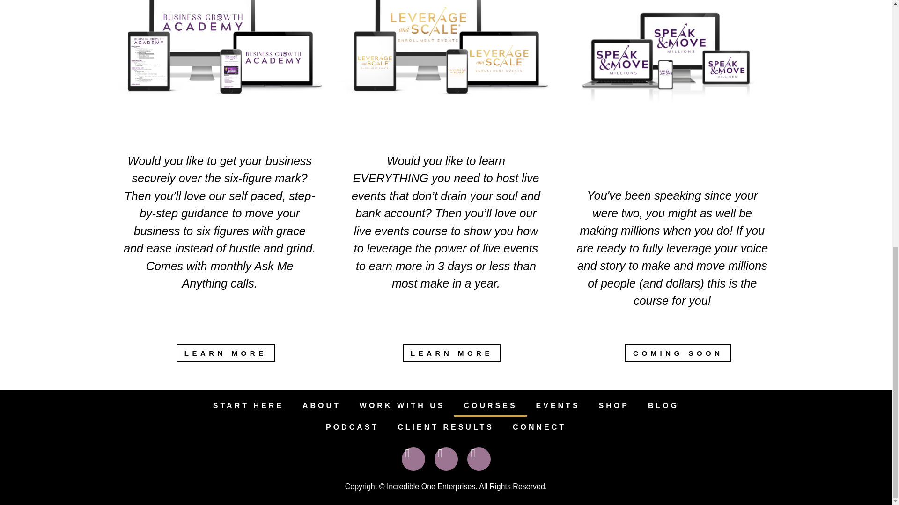 The height and width of the screenshot is (505, 899). I want to click on CLIENT RESULTS, so click(446, 427).